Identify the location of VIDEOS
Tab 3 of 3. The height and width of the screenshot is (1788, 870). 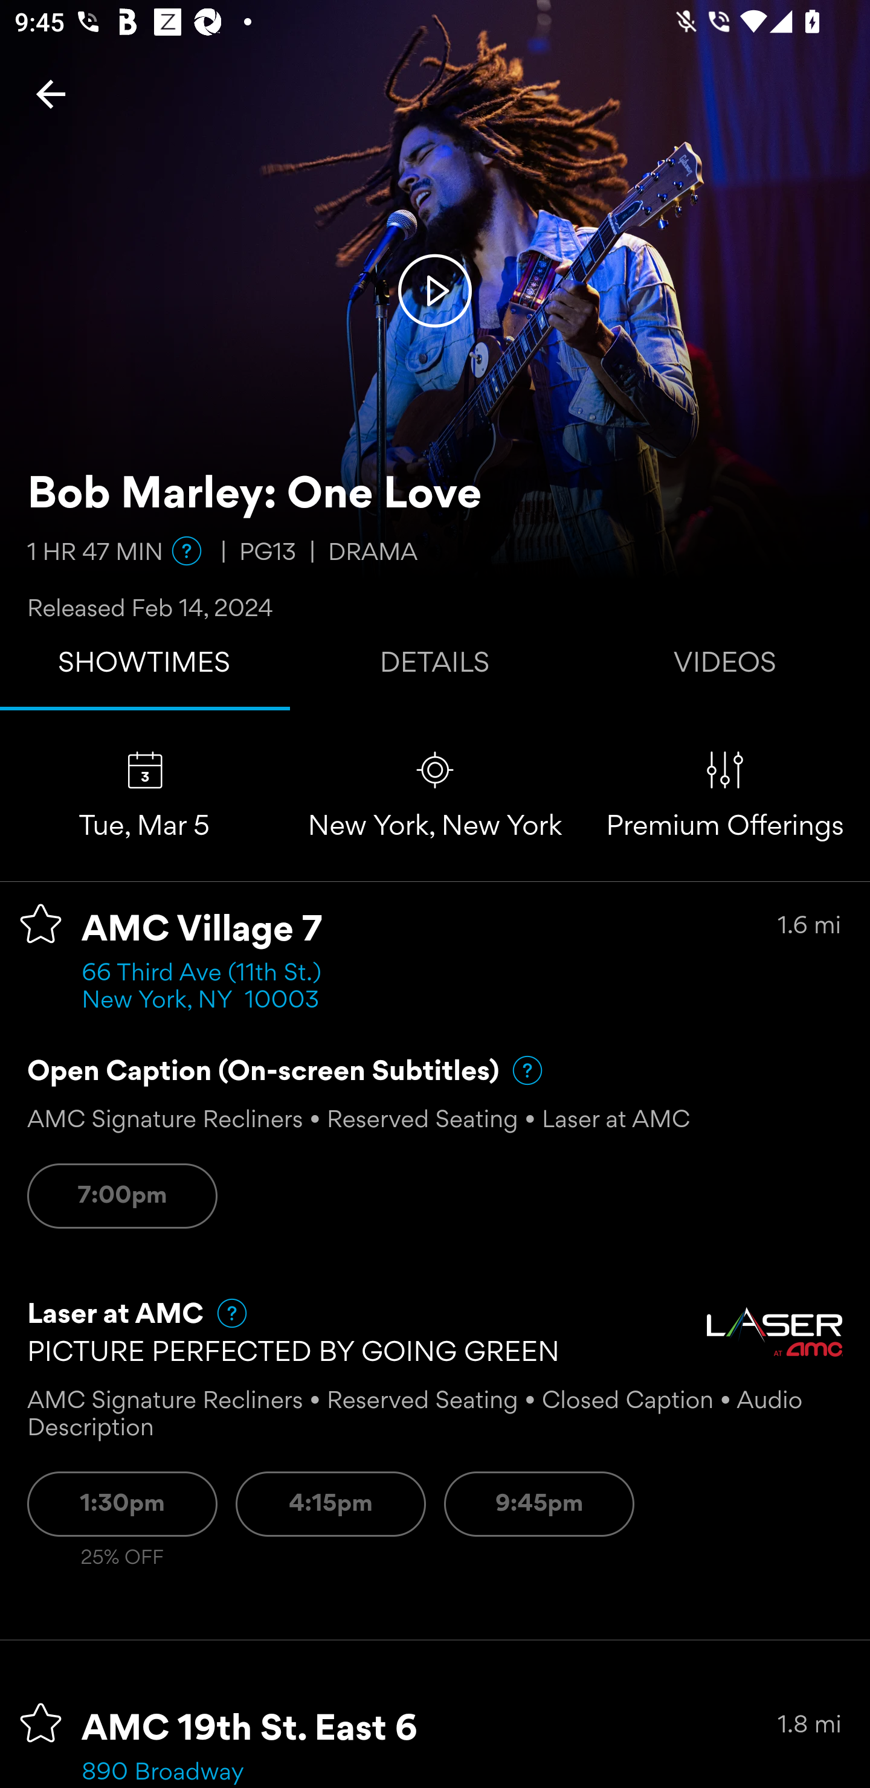
(725, 667).